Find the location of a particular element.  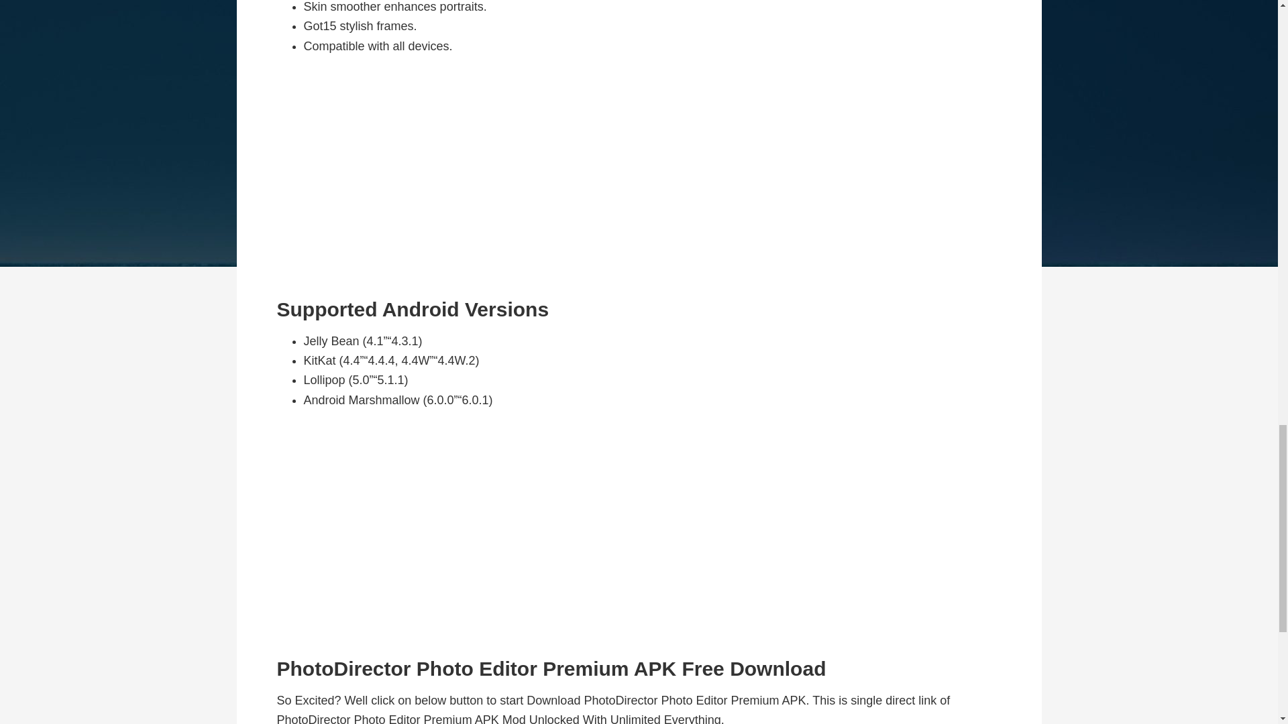

PhotoDirector Photo Editor Premium APK Setup Free Download is located at coordinates (639, 177).